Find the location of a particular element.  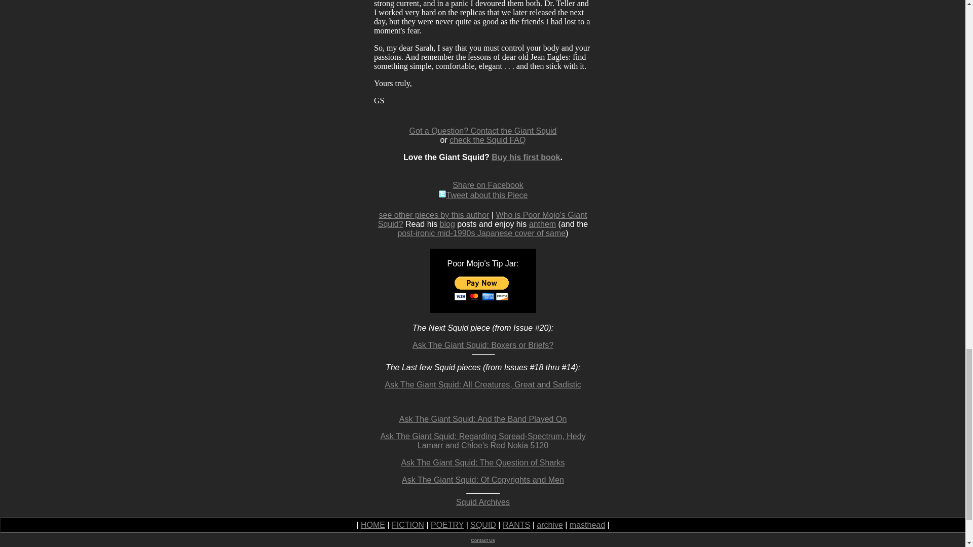

blog is located at coordinates (447, 224).